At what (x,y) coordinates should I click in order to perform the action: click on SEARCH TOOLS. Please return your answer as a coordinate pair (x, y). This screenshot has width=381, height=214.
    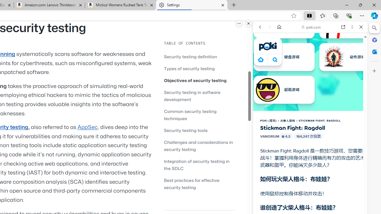
    Looking at the image, I should click on (325, 68).